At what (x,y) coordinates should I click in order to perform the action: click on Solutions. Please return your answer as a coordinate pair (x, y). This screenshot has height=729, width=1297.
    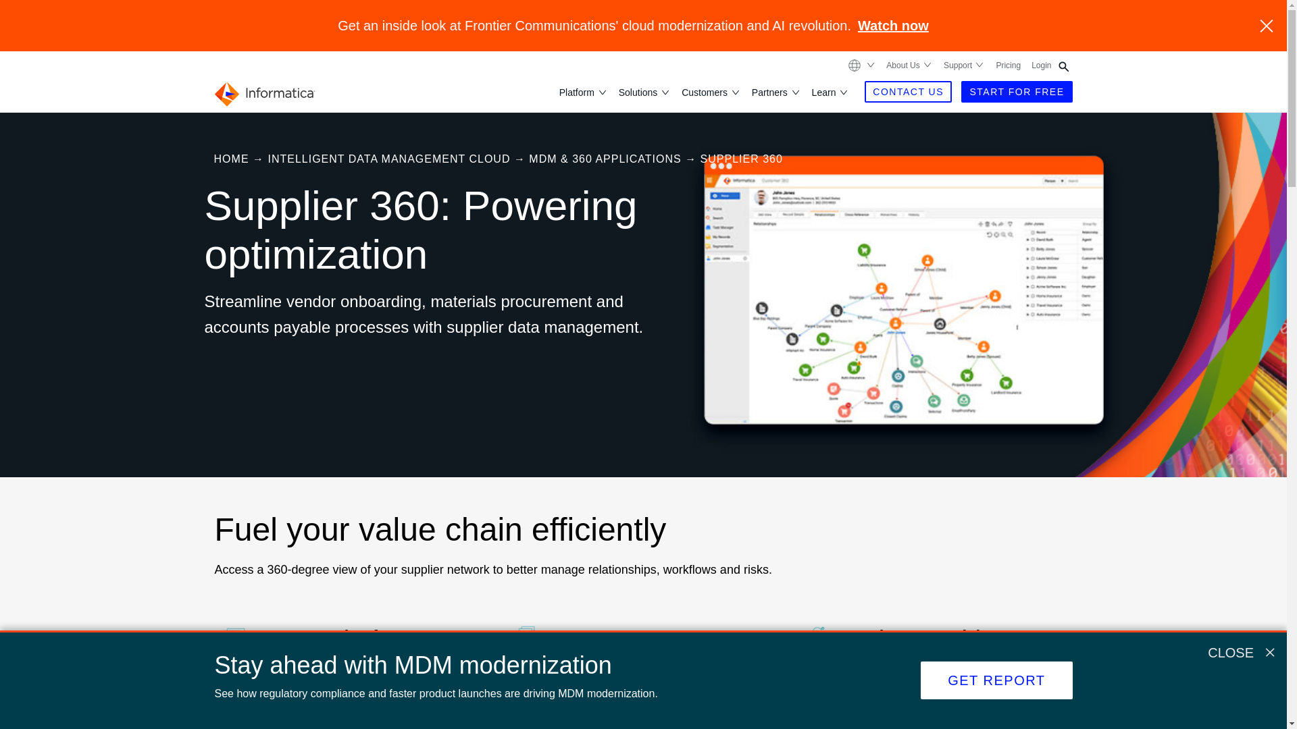
    Looking at the image, I should click on (639, 92).